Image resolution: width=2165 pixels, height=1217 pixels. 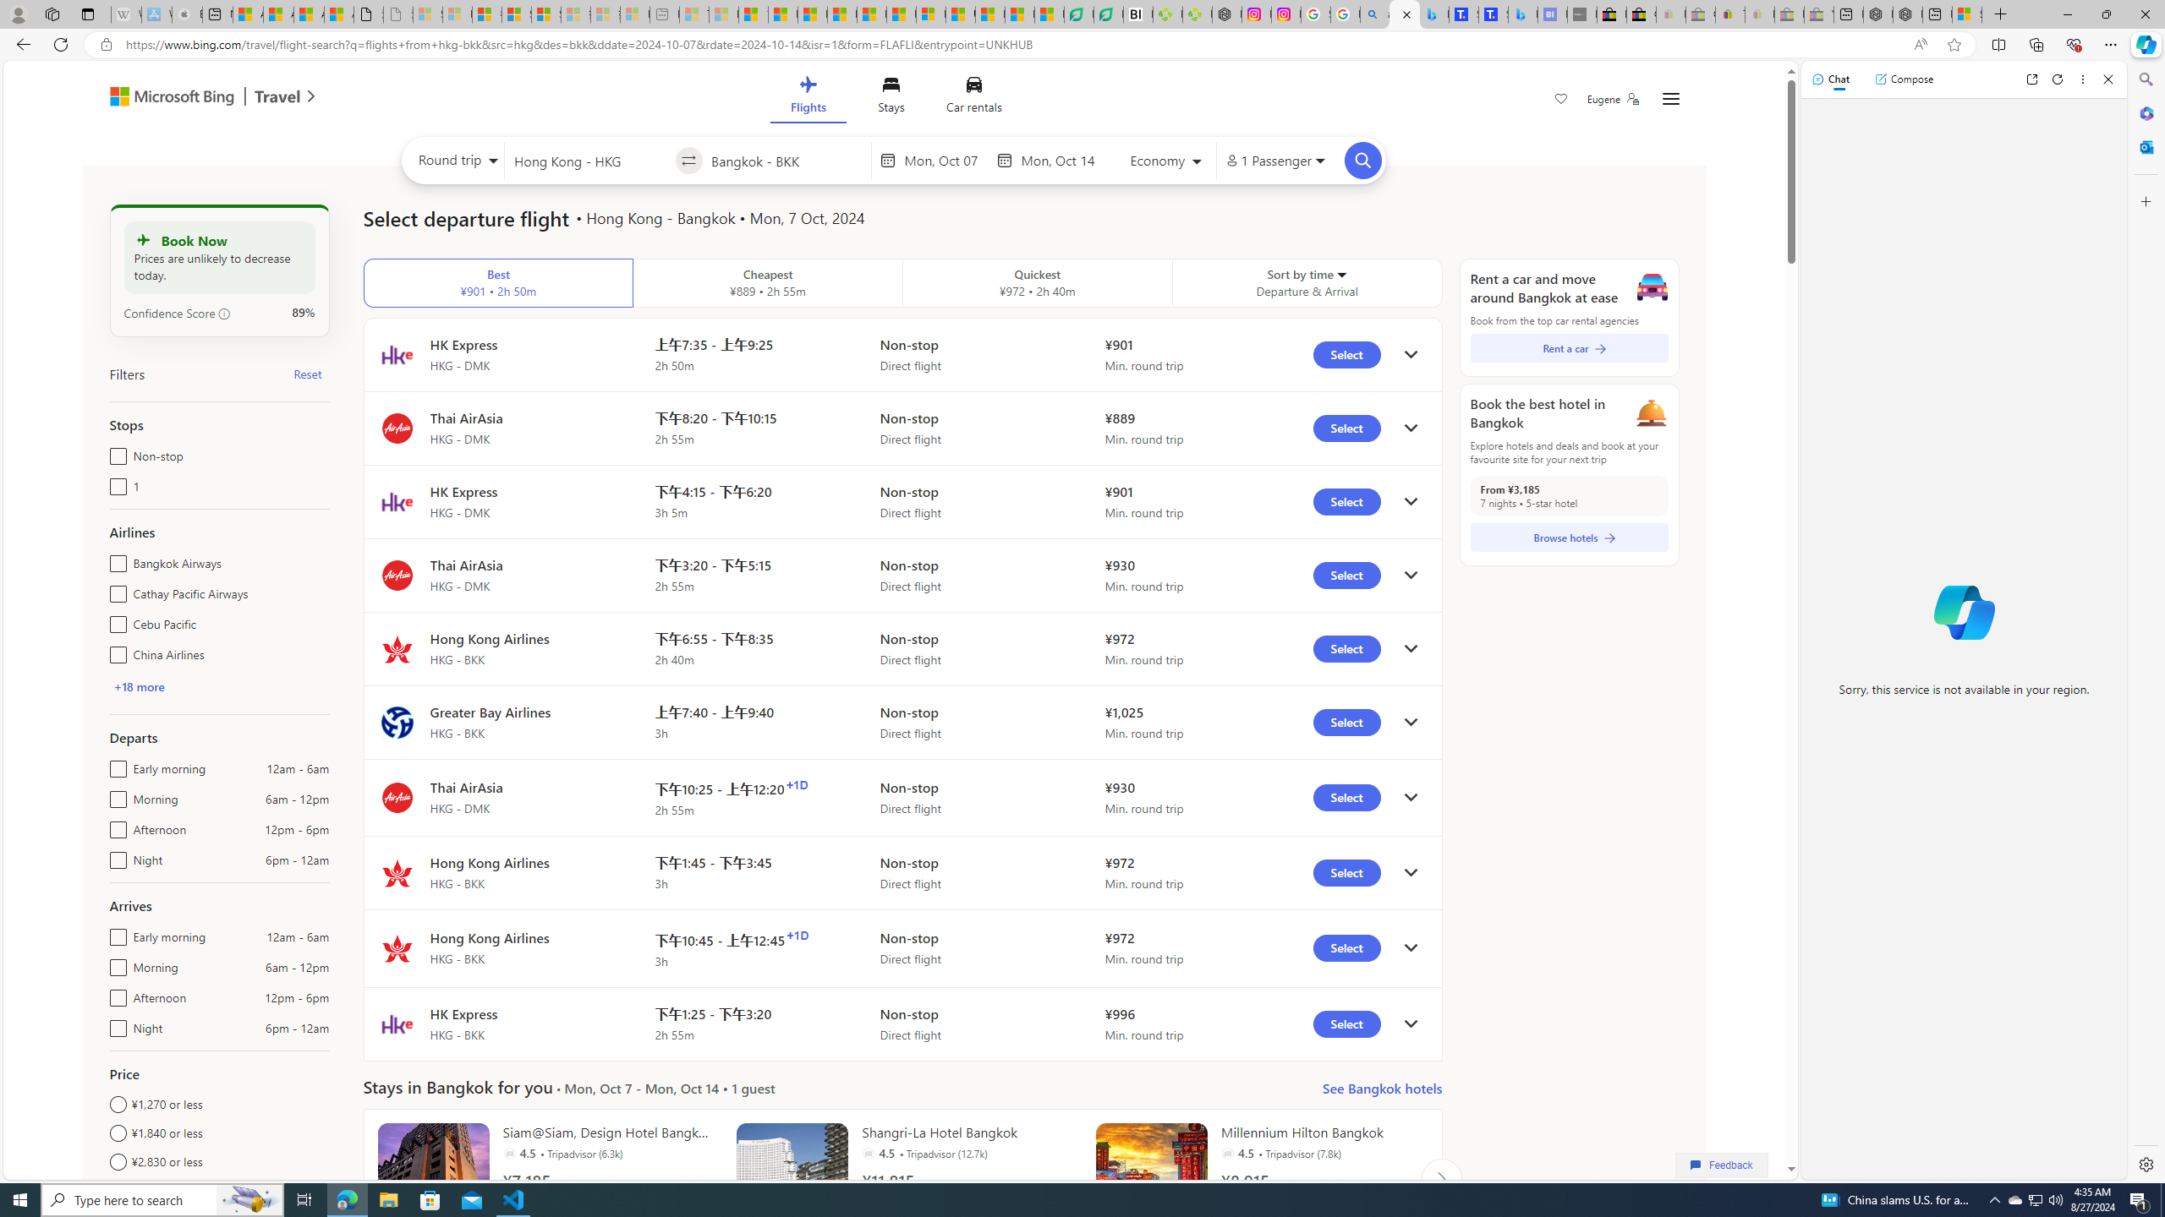 I want to click on Nordace - Summer Adventures 2024, so click(x=1906, y=14).